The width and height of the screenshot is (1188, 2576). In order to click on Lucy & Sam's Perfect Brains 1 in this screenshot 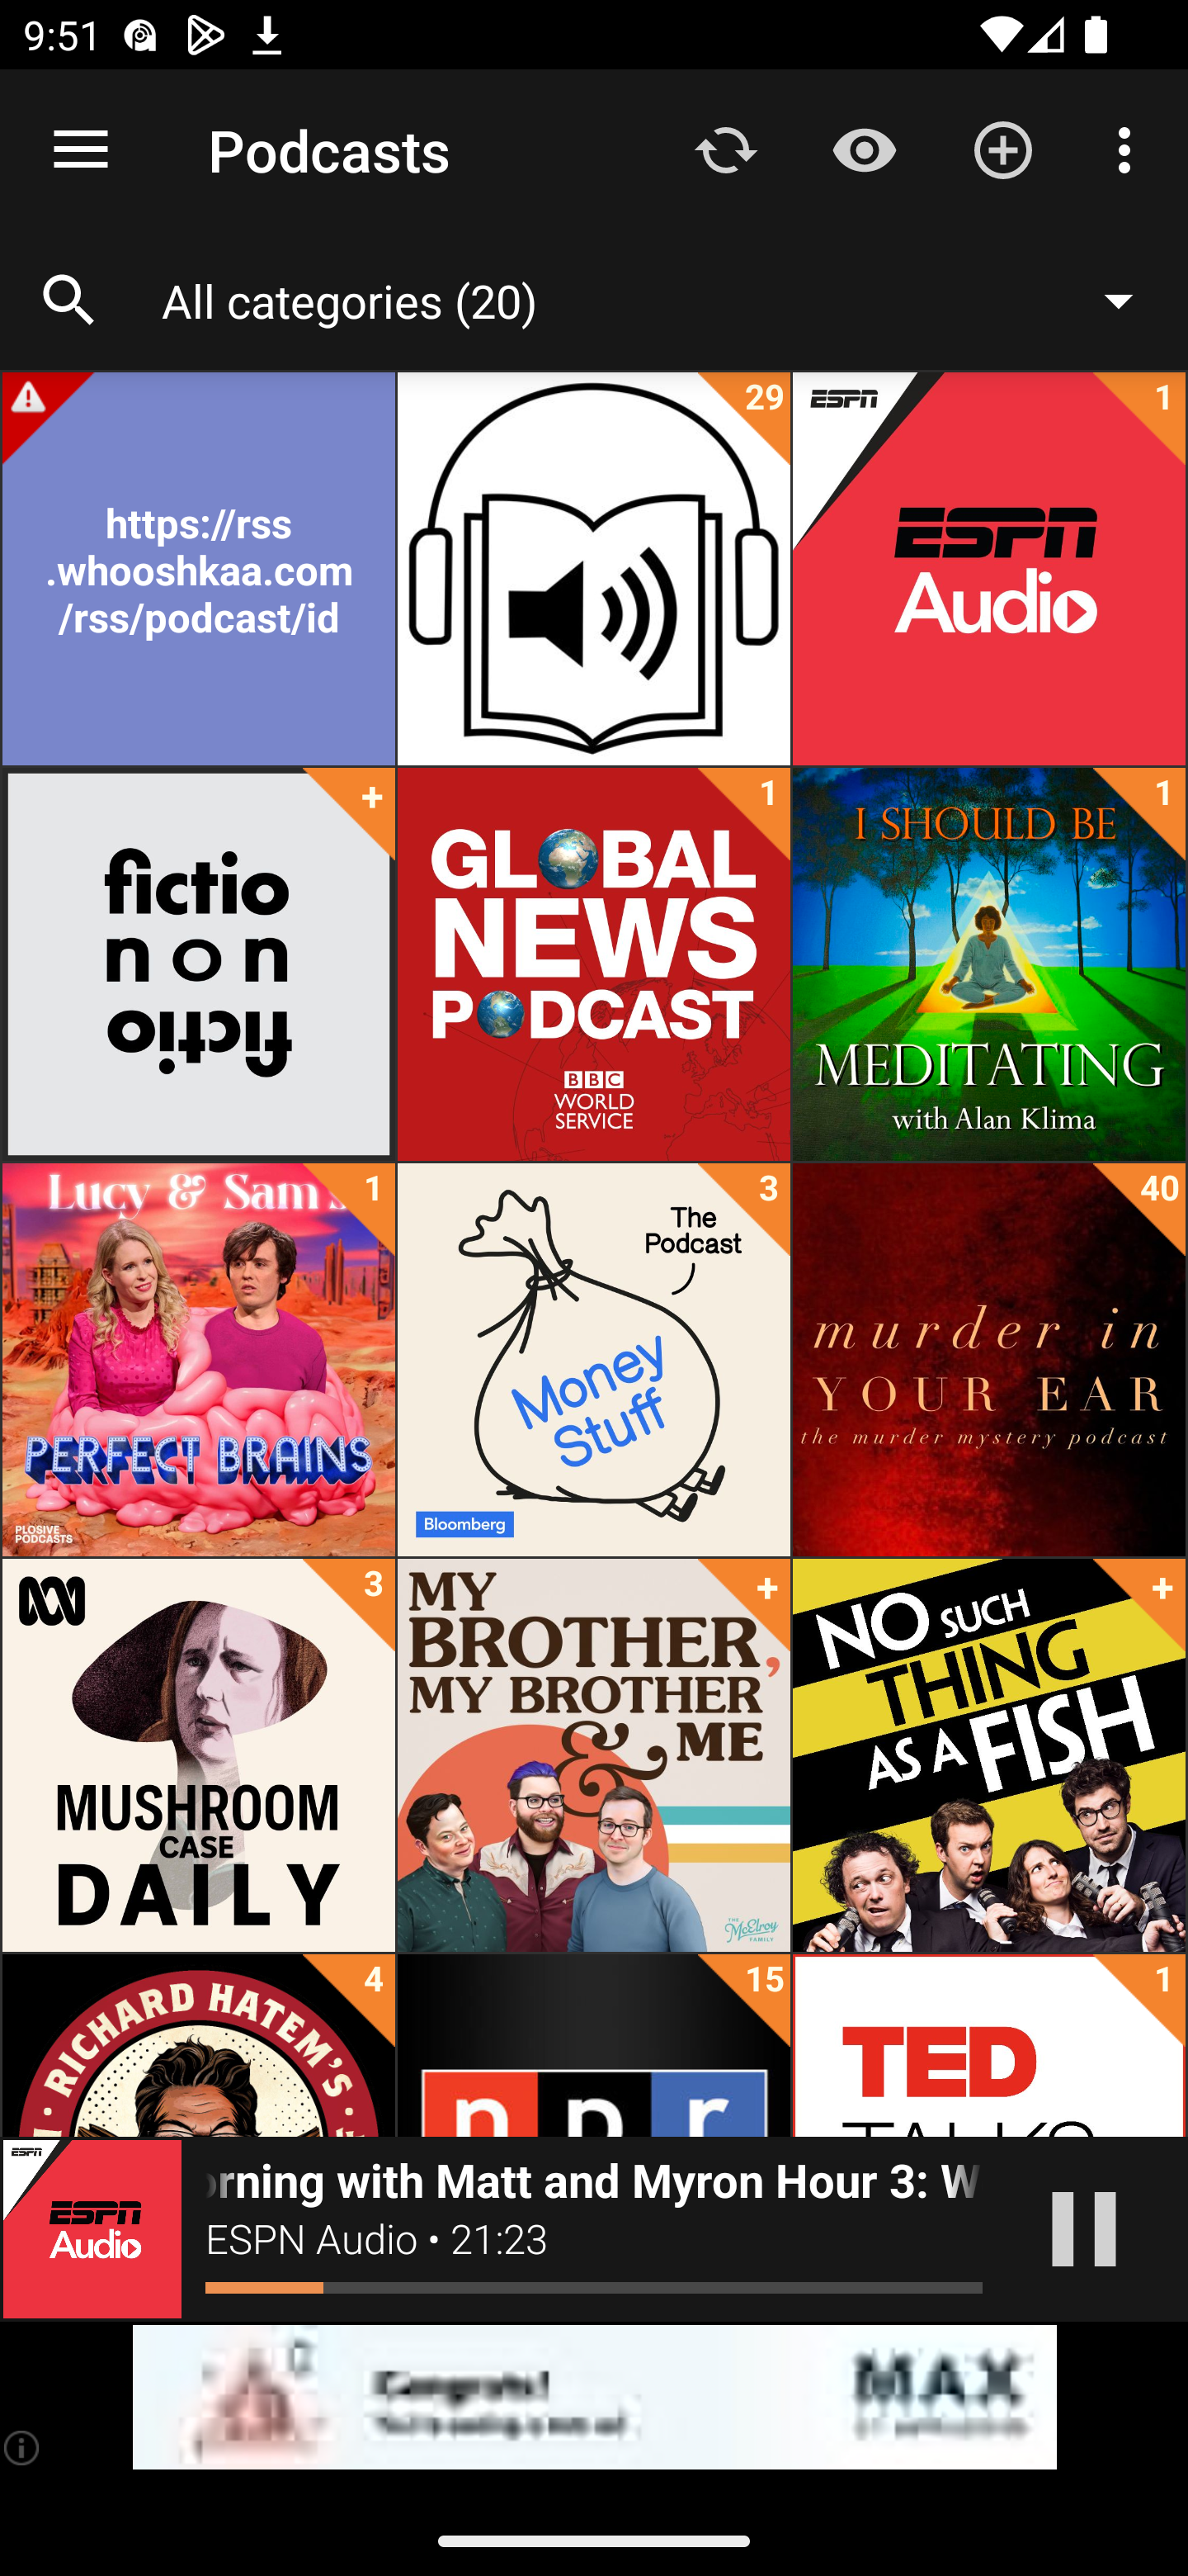, I will do `click(198, 1360)`.